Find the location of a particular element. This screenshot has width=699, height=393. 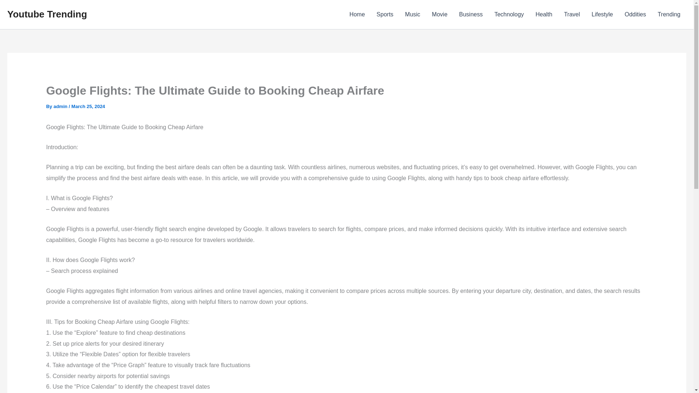

admin is located at coordinates (61, 106).